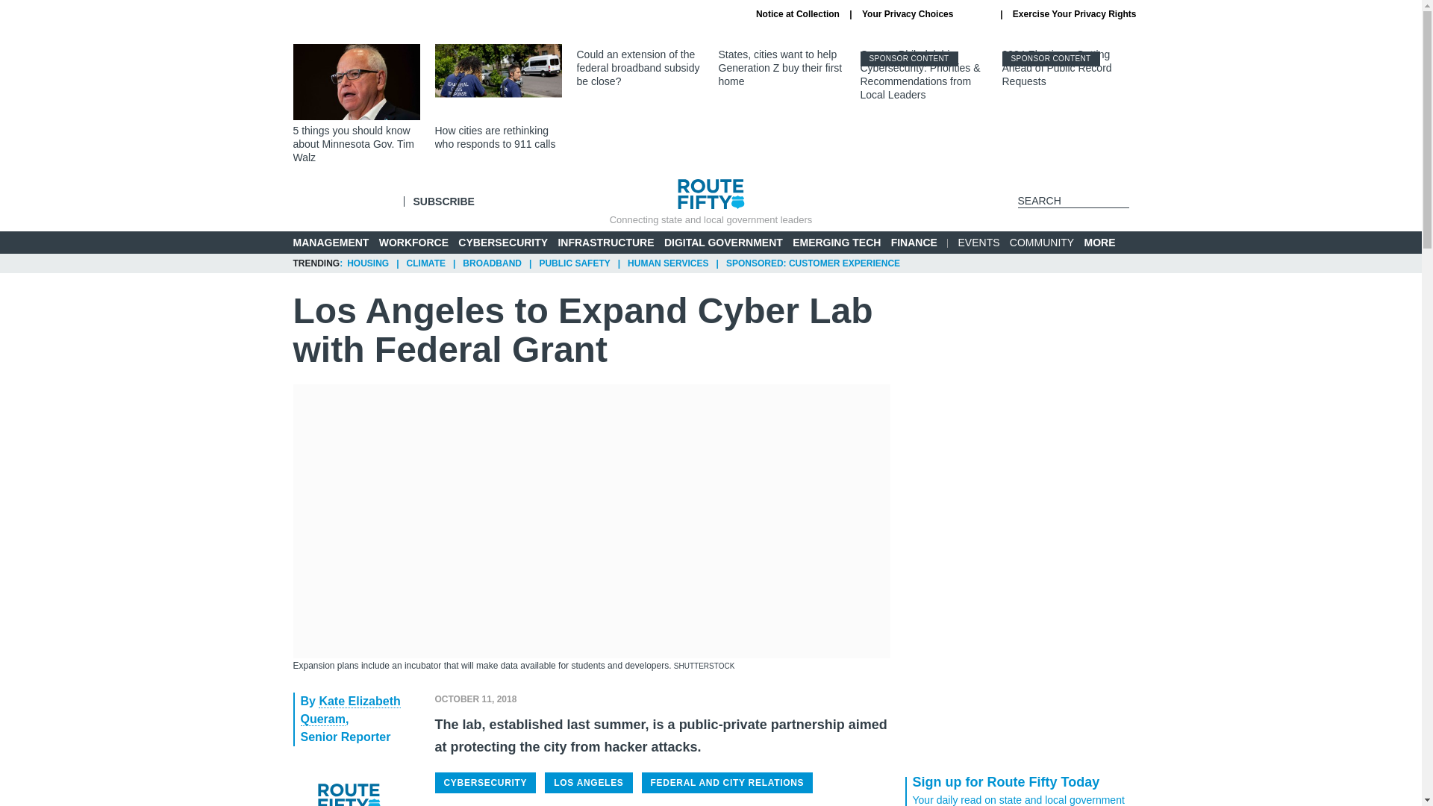 The width and height of the screenshot is (1433, 806). What do you see at coordinates (355, 104) in the screenshot?
I see `5 things you should know about Minnesota Gov. Tim Walz` at bounding box center [355, 104].